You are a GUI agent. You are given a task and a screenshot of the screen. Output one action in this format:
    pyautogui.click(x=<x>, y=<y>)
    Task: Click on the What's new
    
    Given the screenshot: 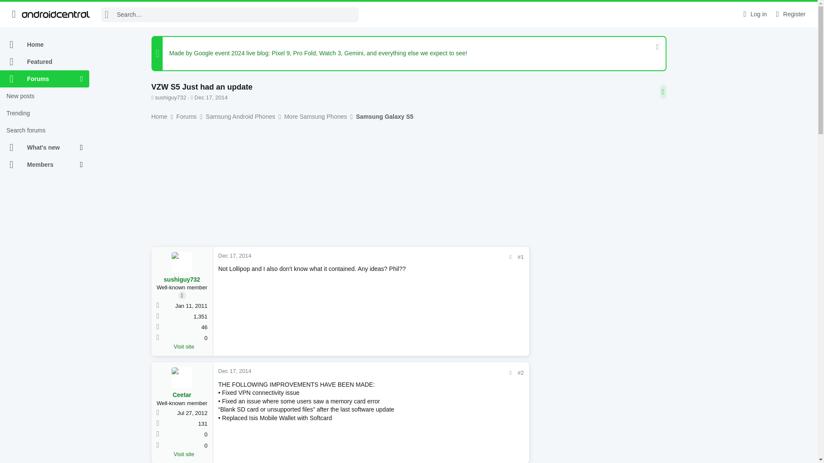 What is the action you would take?
    pyautogui.click(x=40, y=147)
    